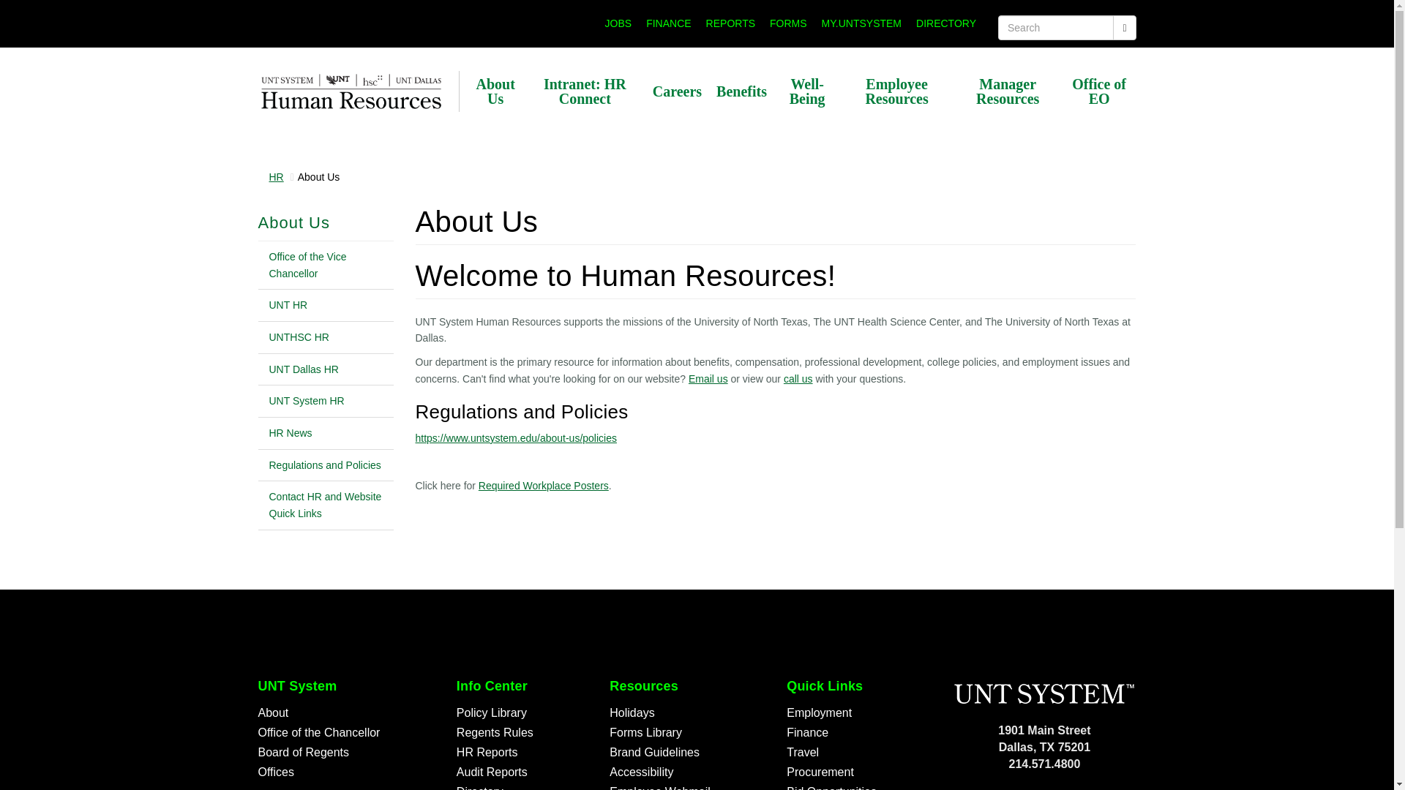 Image resolution: width=1405 pixels, height=790 pixels. I want to click on HR Connect Intranet Site, so click(584, 91).